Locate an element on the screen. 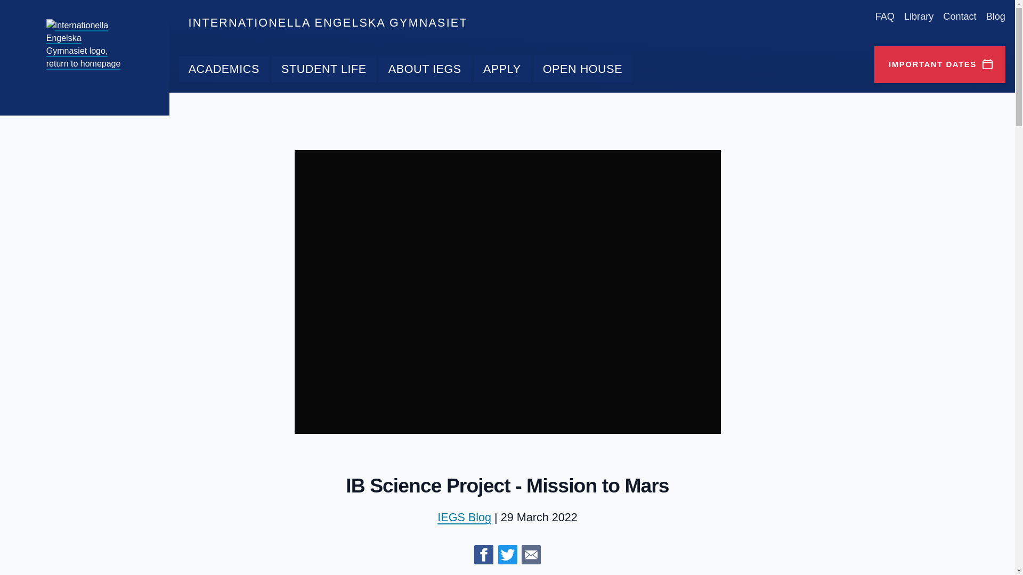  ABOUT IEGS is located at coordinates (424, 69).